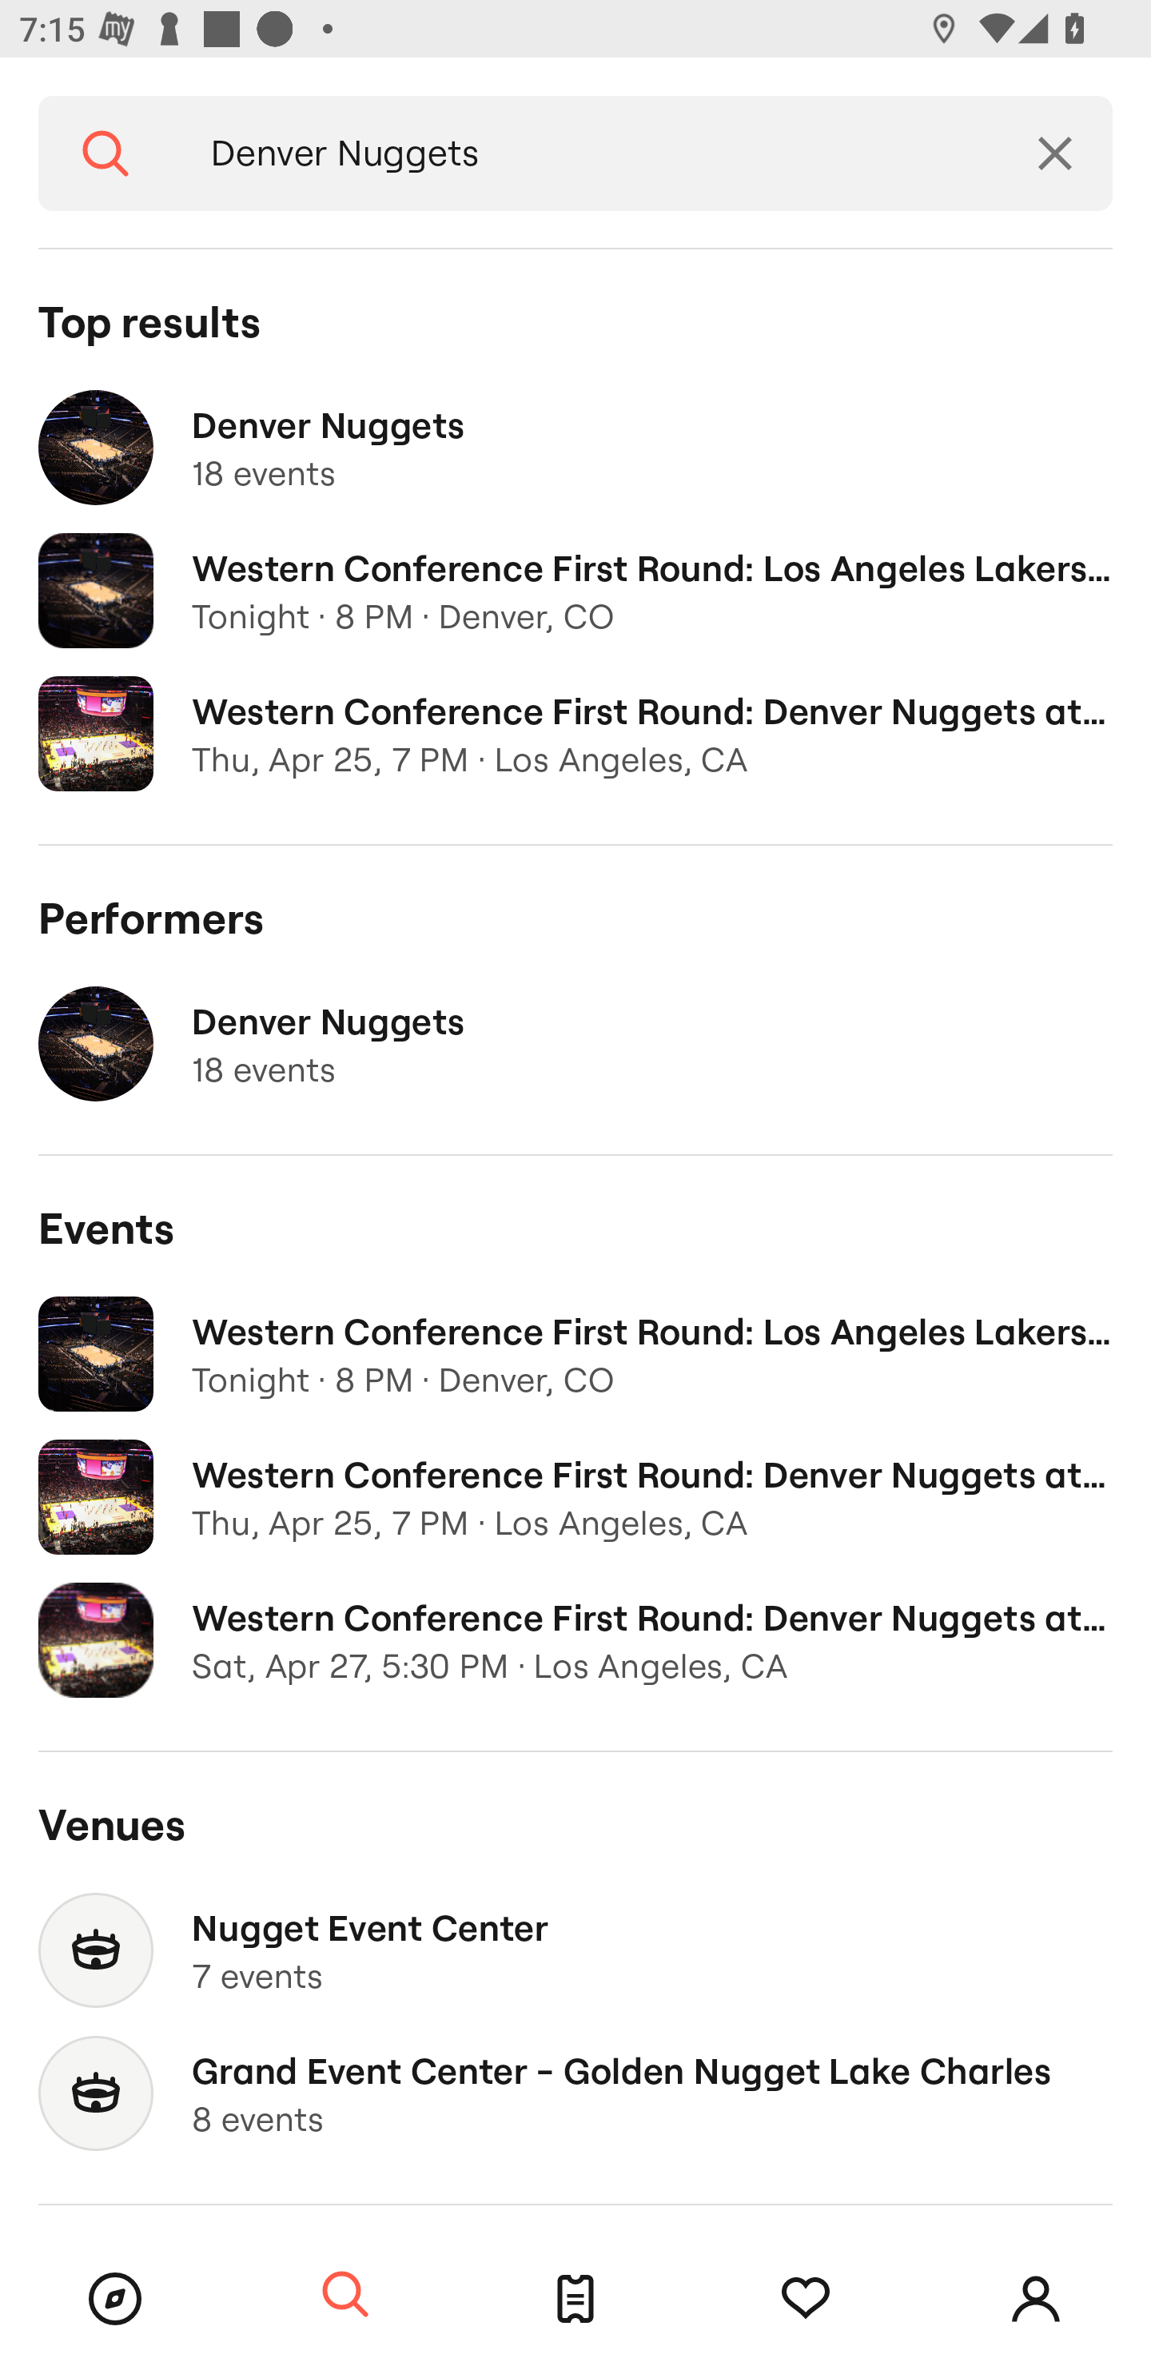 The height and width of the screenshot is (2366, 1151). What do you see at coordinates (806, 2299) in the screenshot?
I see `Tracking` at bounding box center [806, 2299].